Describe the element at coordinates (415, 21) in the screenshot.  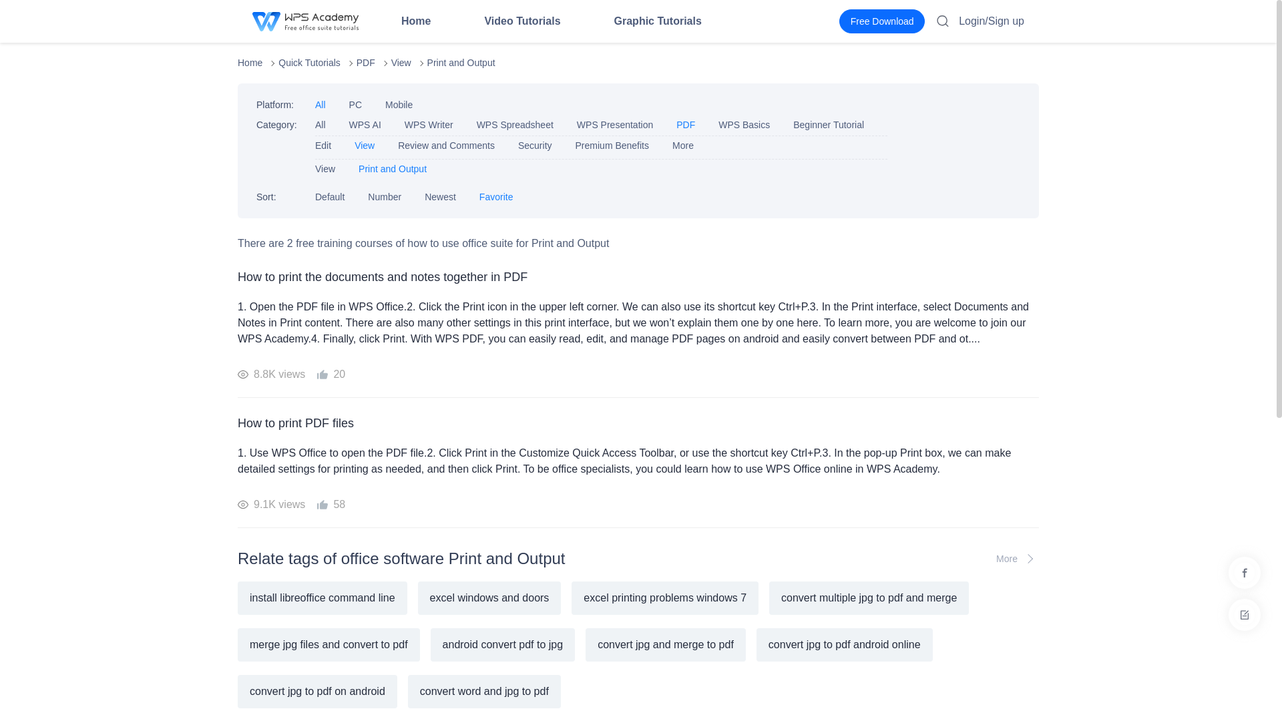
I see `Home` at that location.